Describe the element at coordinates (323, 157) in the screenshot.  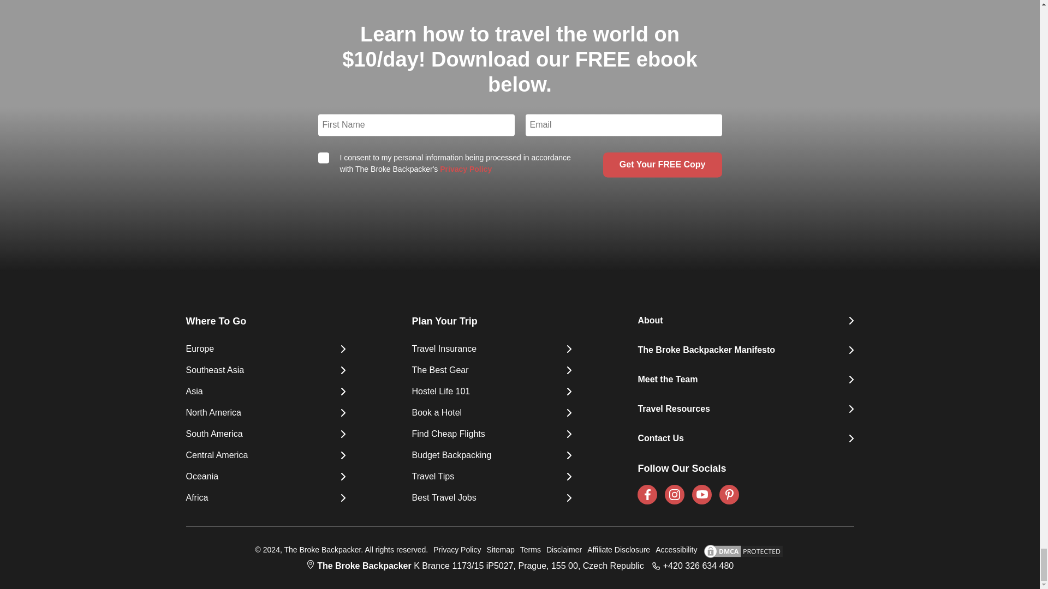
I see `1` at that location.